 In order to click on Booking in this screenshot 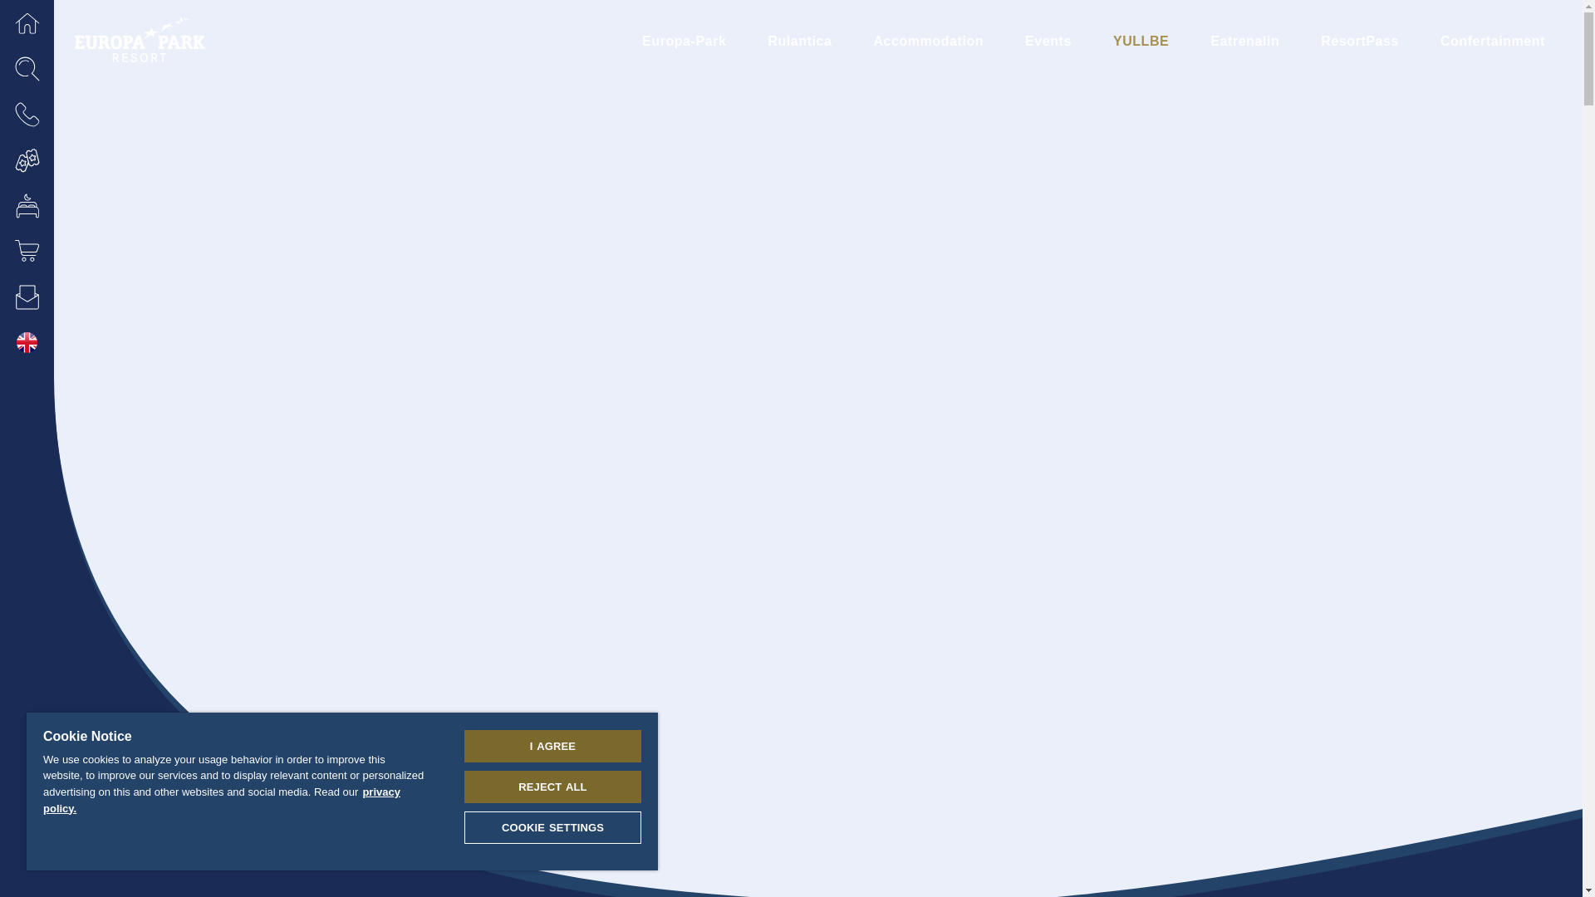, I will do `click(27, 206)`.